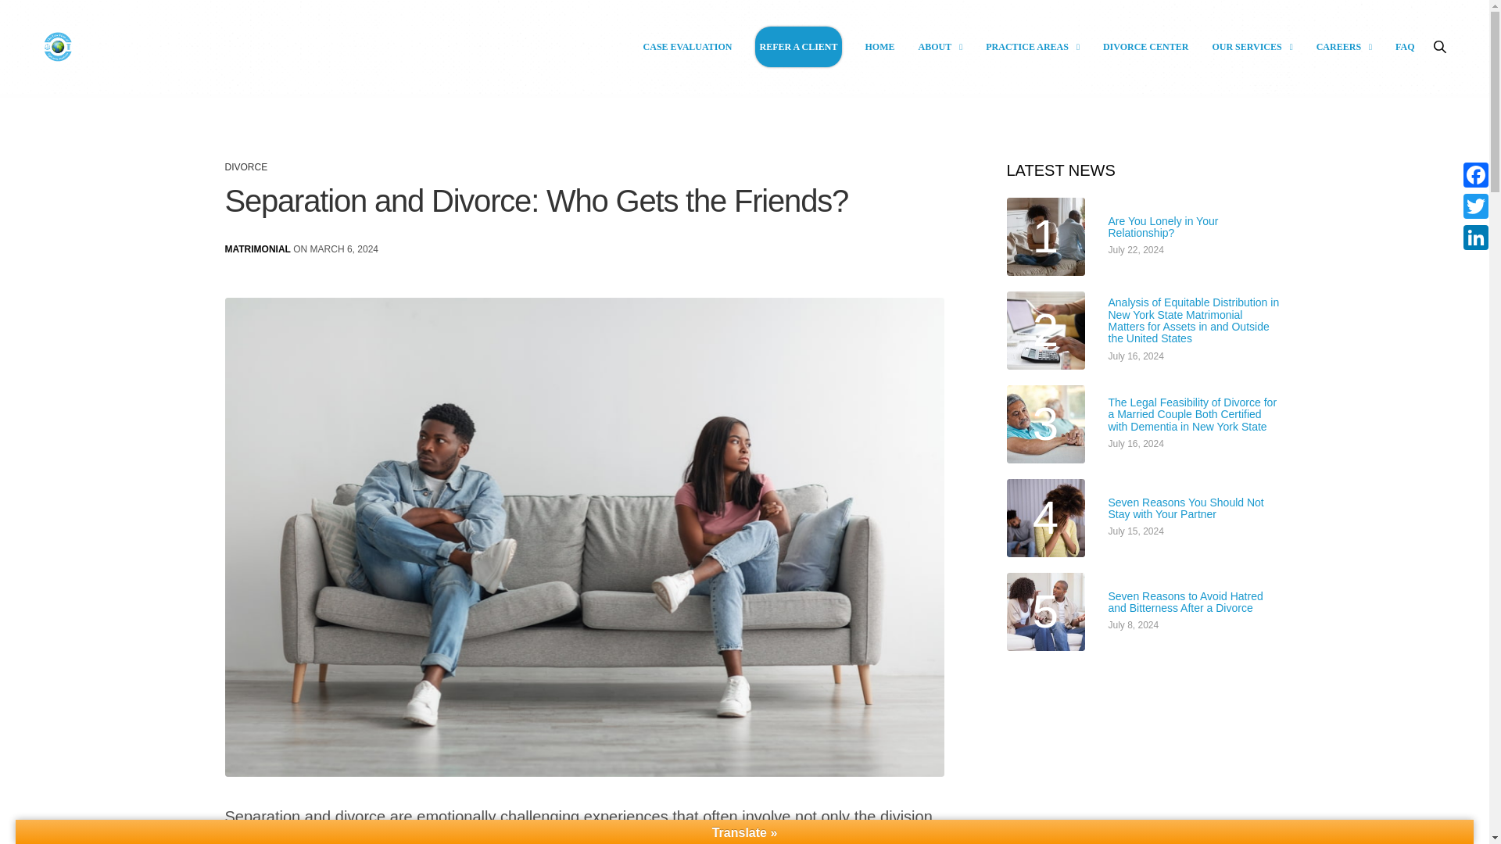 This screenshot has height=844, width=1501. What do you see at coordinates (1146, 47) in the screenshot?
I see `DIVORCE CENTER` at bounding box center [1146, 47].